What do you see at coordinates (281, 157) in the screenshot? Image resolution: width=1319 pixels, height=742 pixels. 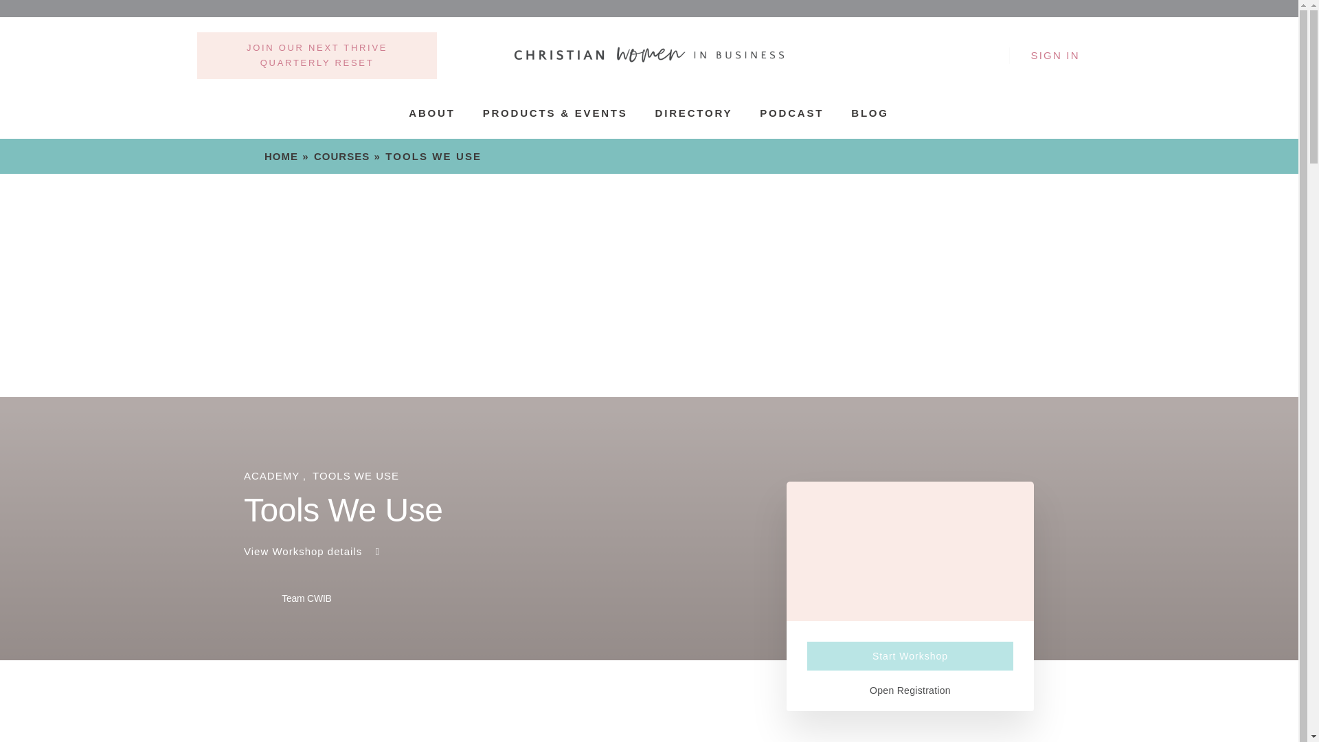 I see `HOME` at bounding box center [281, 157].